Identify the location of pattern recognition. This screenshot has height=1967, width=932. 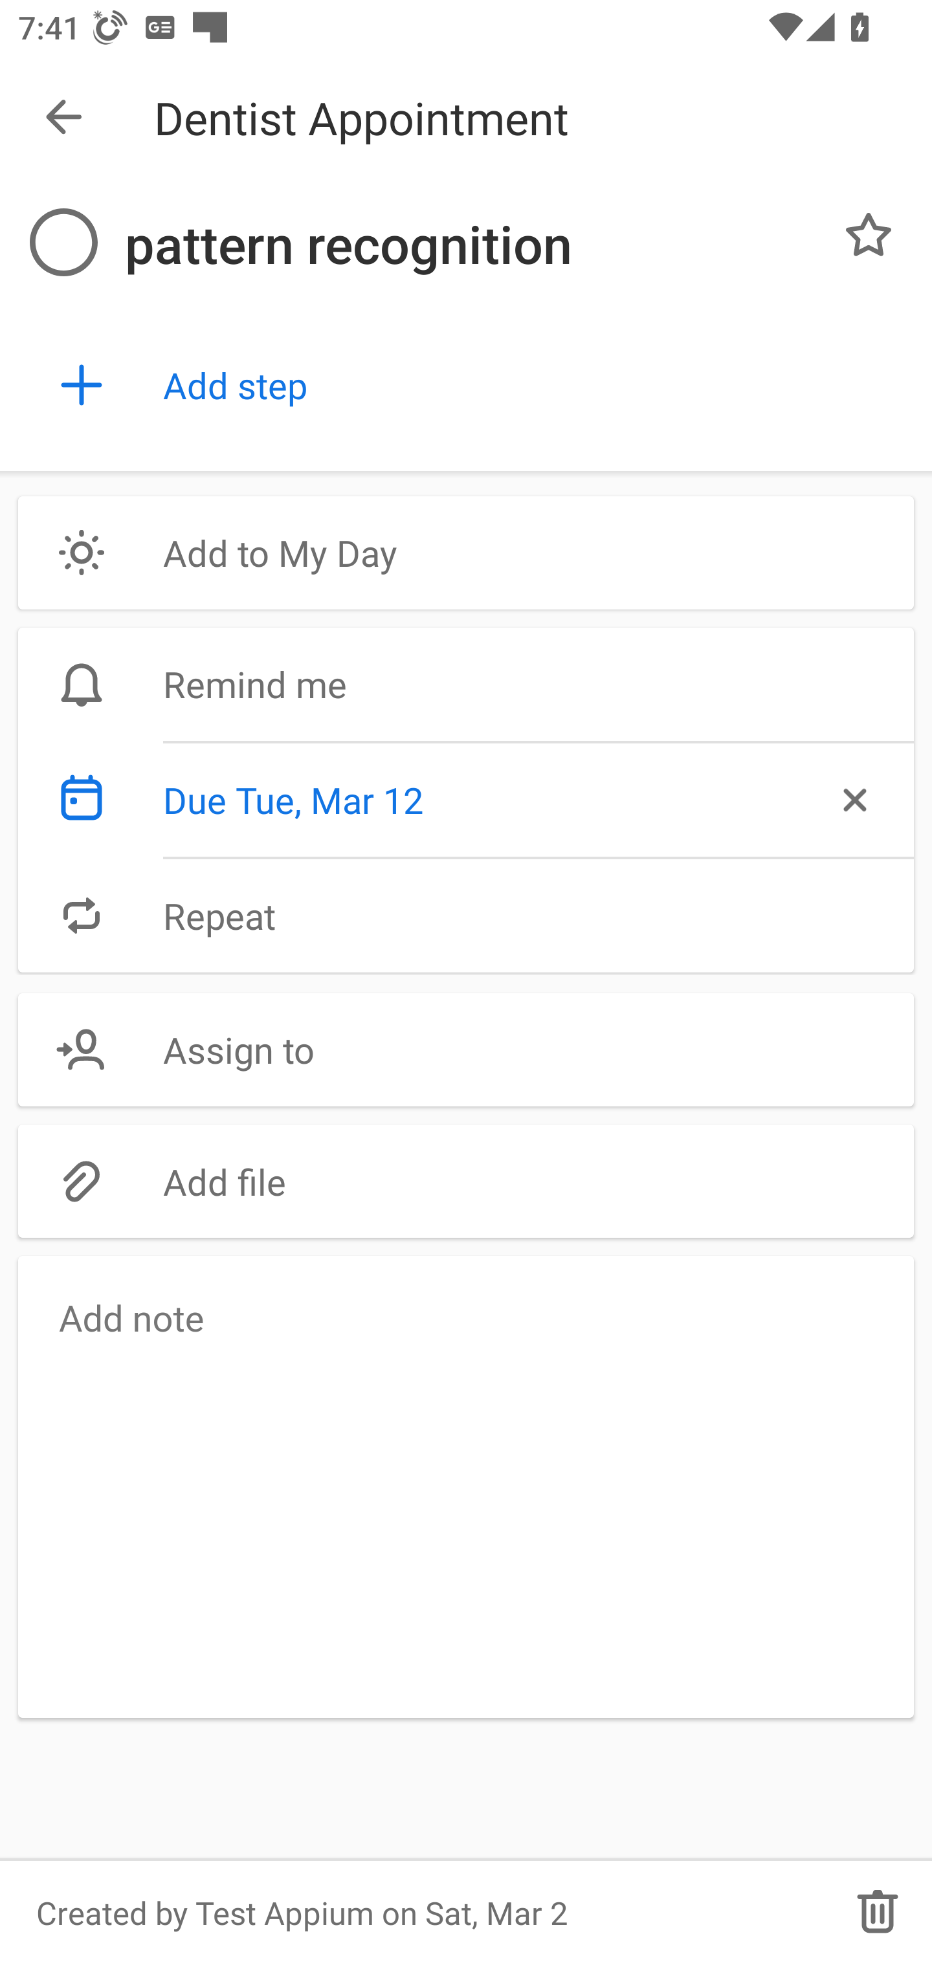
(469, 245).